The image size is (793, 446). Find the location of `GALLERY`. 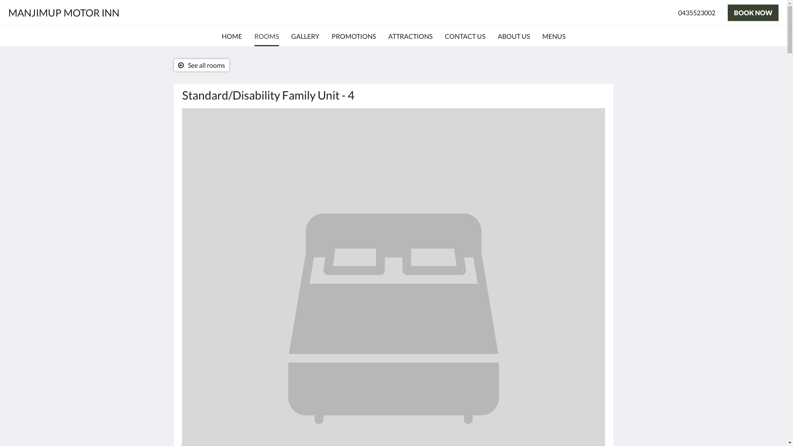

GALLERY is located at coordinates (305, 36).